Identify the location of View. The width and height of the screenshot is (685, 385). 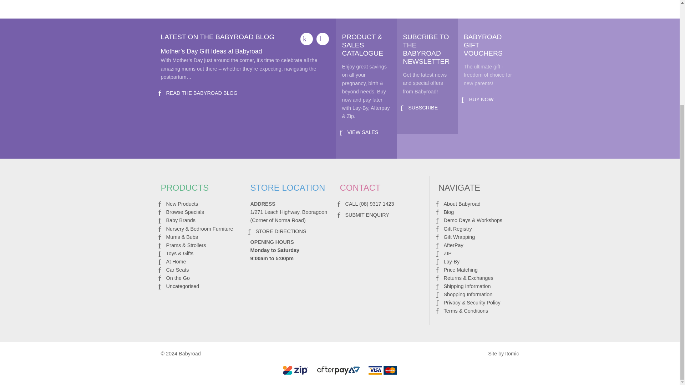
(362, 132).